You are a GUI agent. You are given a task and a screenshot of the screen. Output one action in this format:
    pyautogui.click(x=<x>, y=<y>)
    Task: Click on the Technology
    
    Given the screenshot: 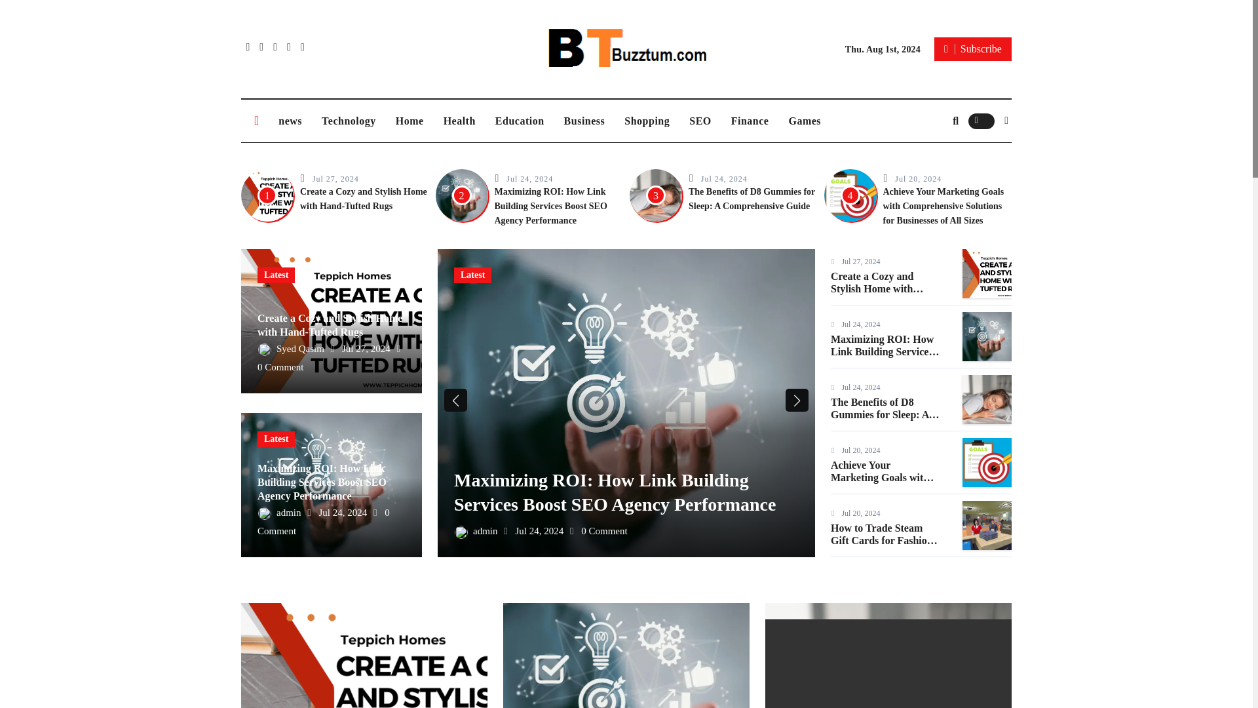 What is the action you would take?
    pyautogui.click(x=349, y=121)
    